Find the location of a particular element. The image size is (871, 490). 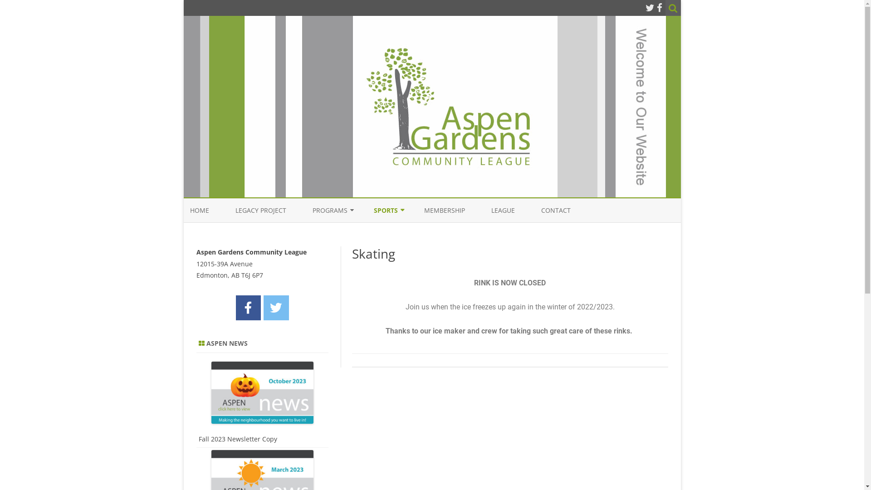

Skip to content is located at coordinates (432, 199).